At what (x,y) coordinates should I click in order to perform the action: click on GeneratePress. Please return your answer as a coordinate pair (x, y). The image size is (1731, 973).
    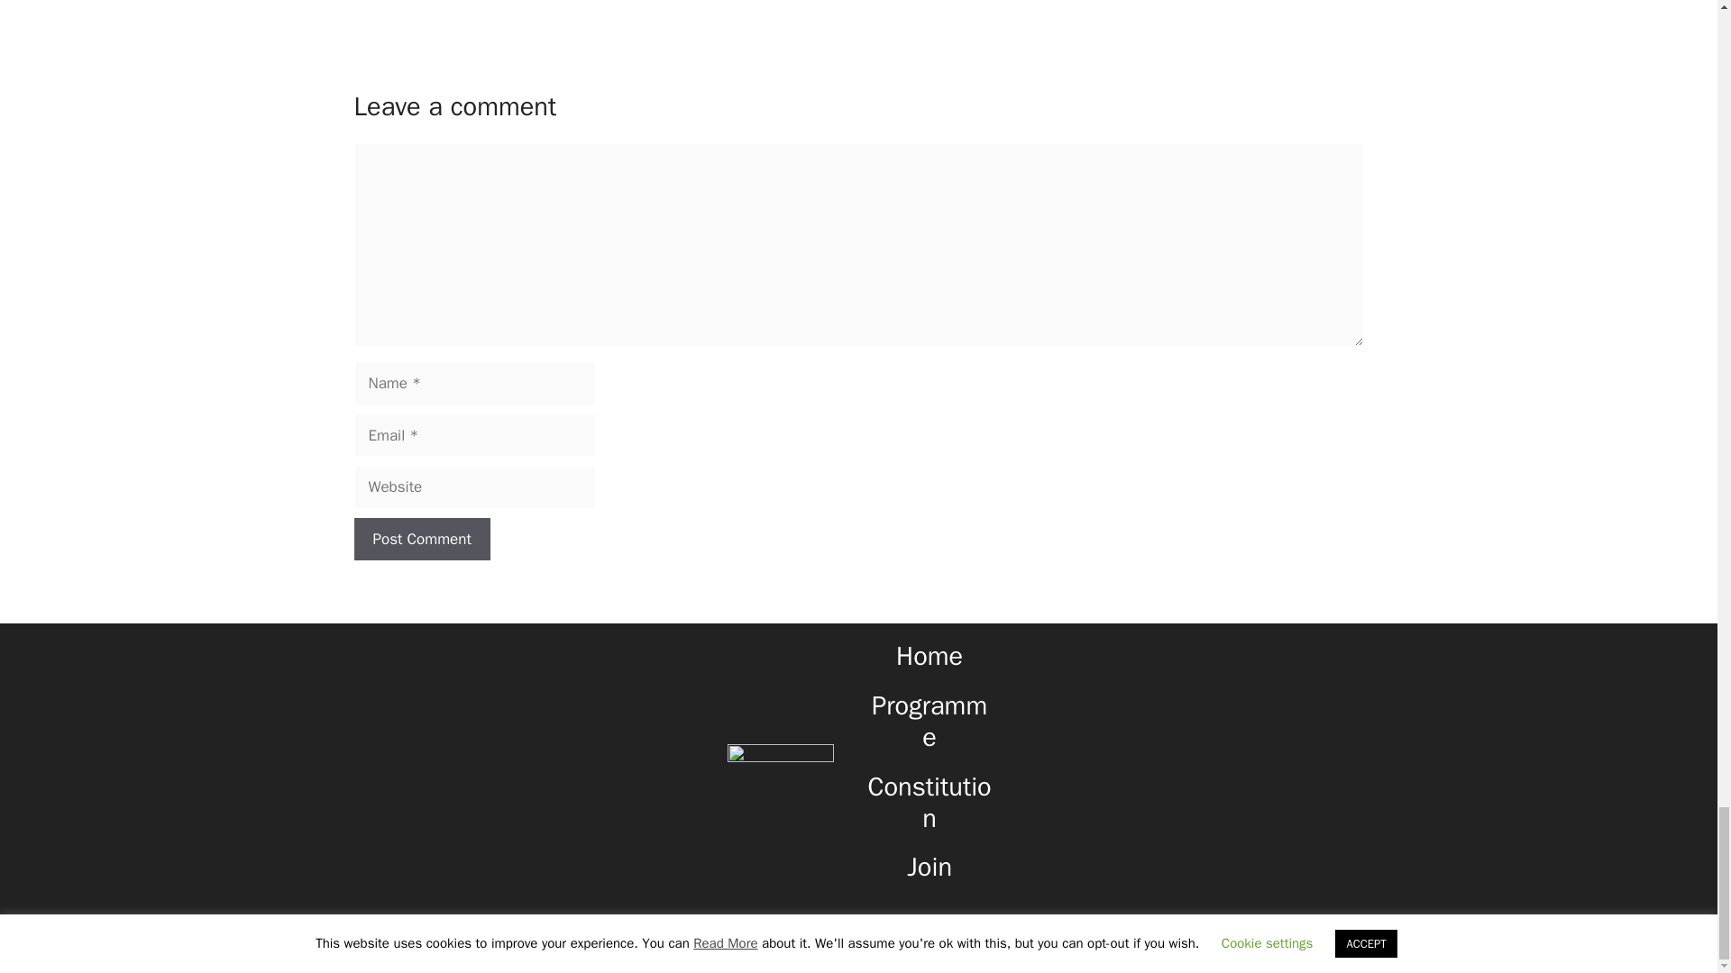
    Looking at the image, I should click on (996, 944).